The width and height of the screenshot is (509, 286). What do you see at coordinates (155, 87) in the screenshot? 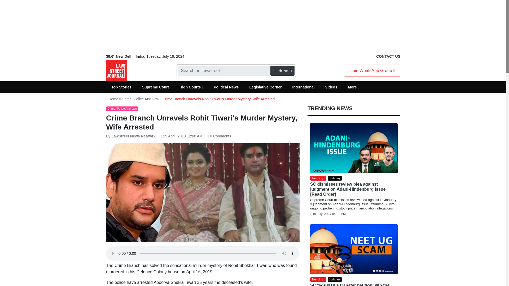
I see `Supreme Court` at bounding box center [155, 87].